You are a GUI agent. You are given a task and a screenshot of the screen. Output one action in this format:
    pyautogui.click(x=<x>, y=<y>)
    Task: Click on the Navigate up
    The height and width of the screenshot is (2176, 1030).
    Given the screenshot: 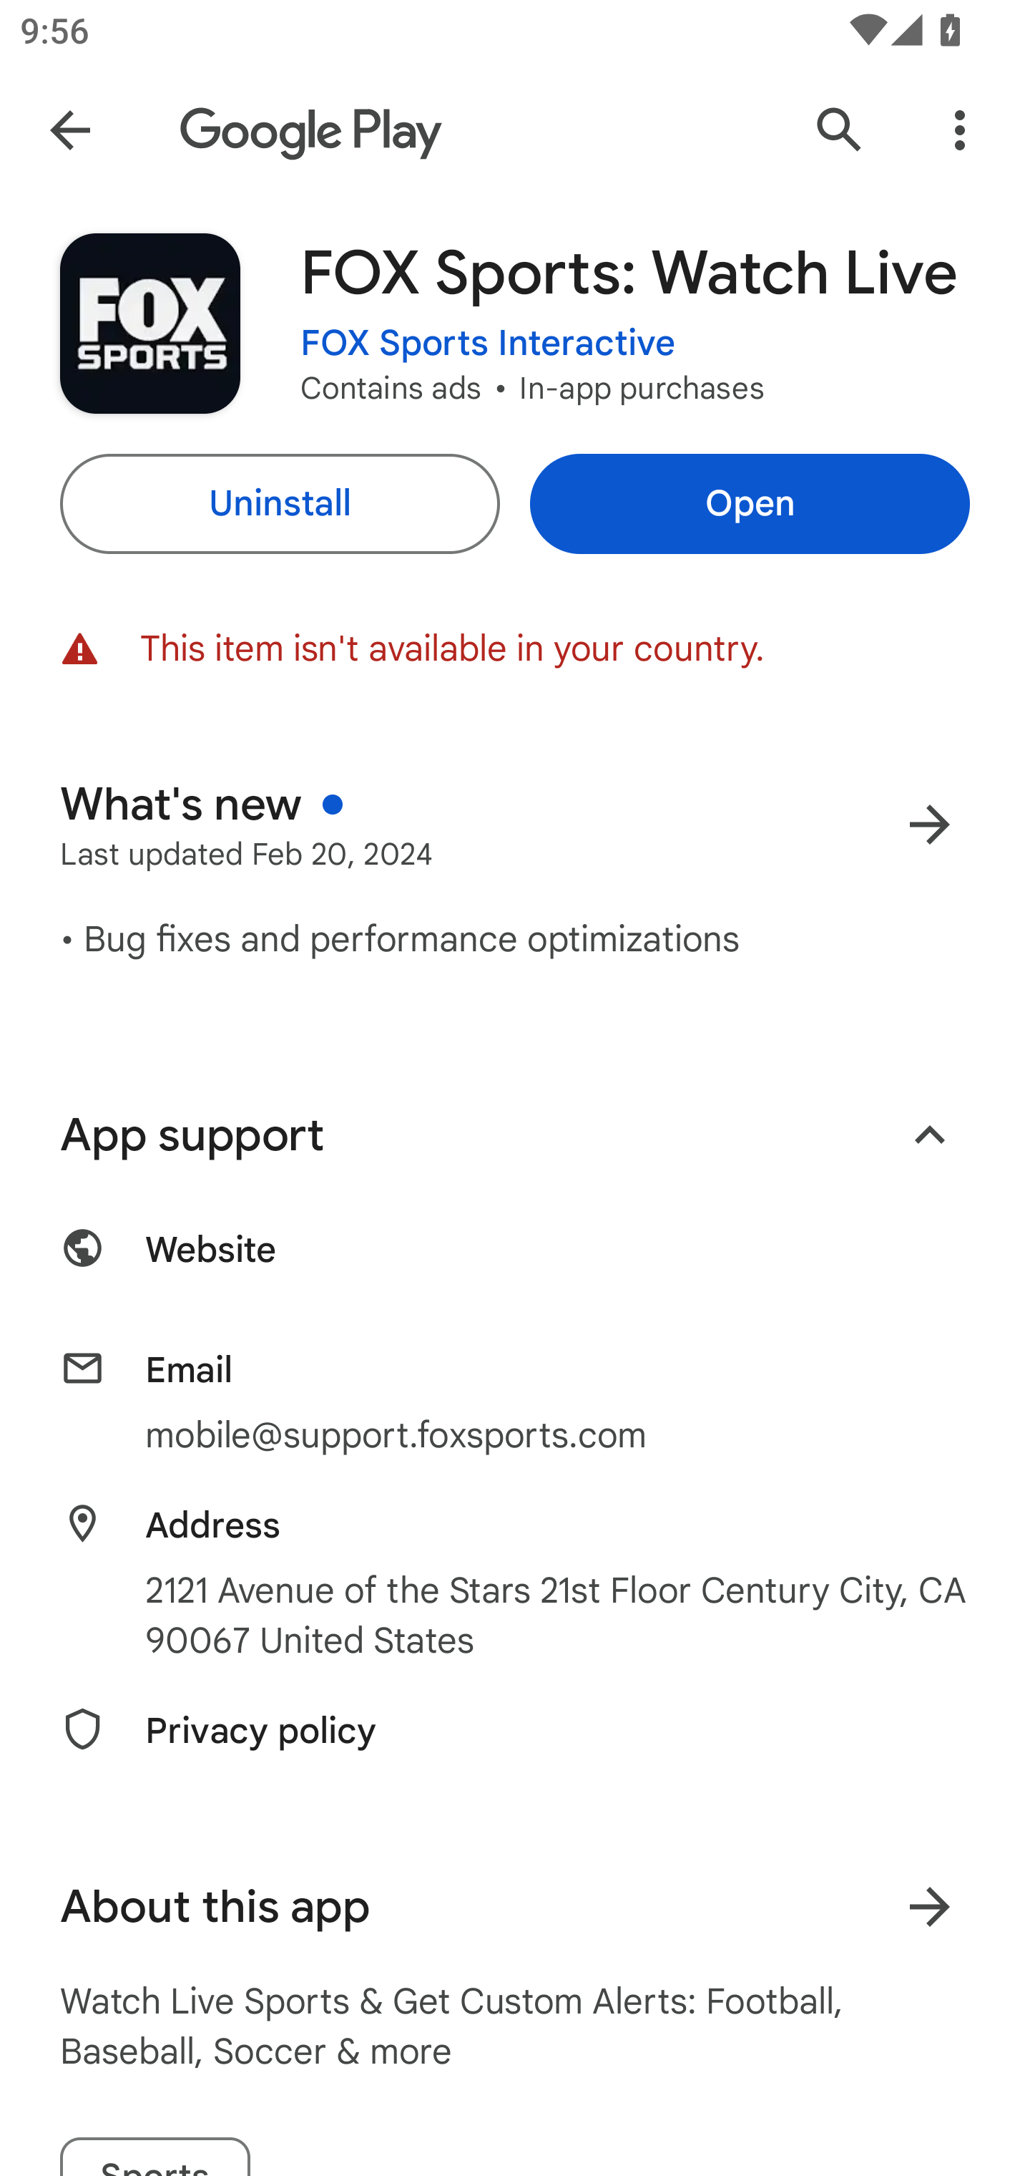 What is the action you would take?
    pyautogui.click(x=70, y=130)
    